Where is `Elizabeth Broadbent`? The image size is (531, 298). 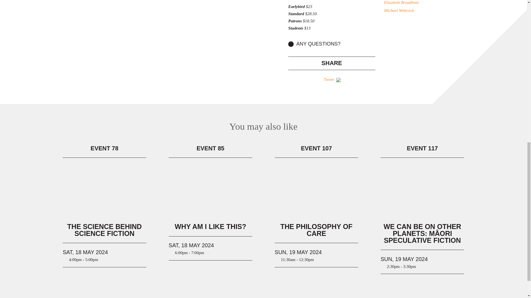
Elizabeth Broadbent is located at coordinates (428, 3).